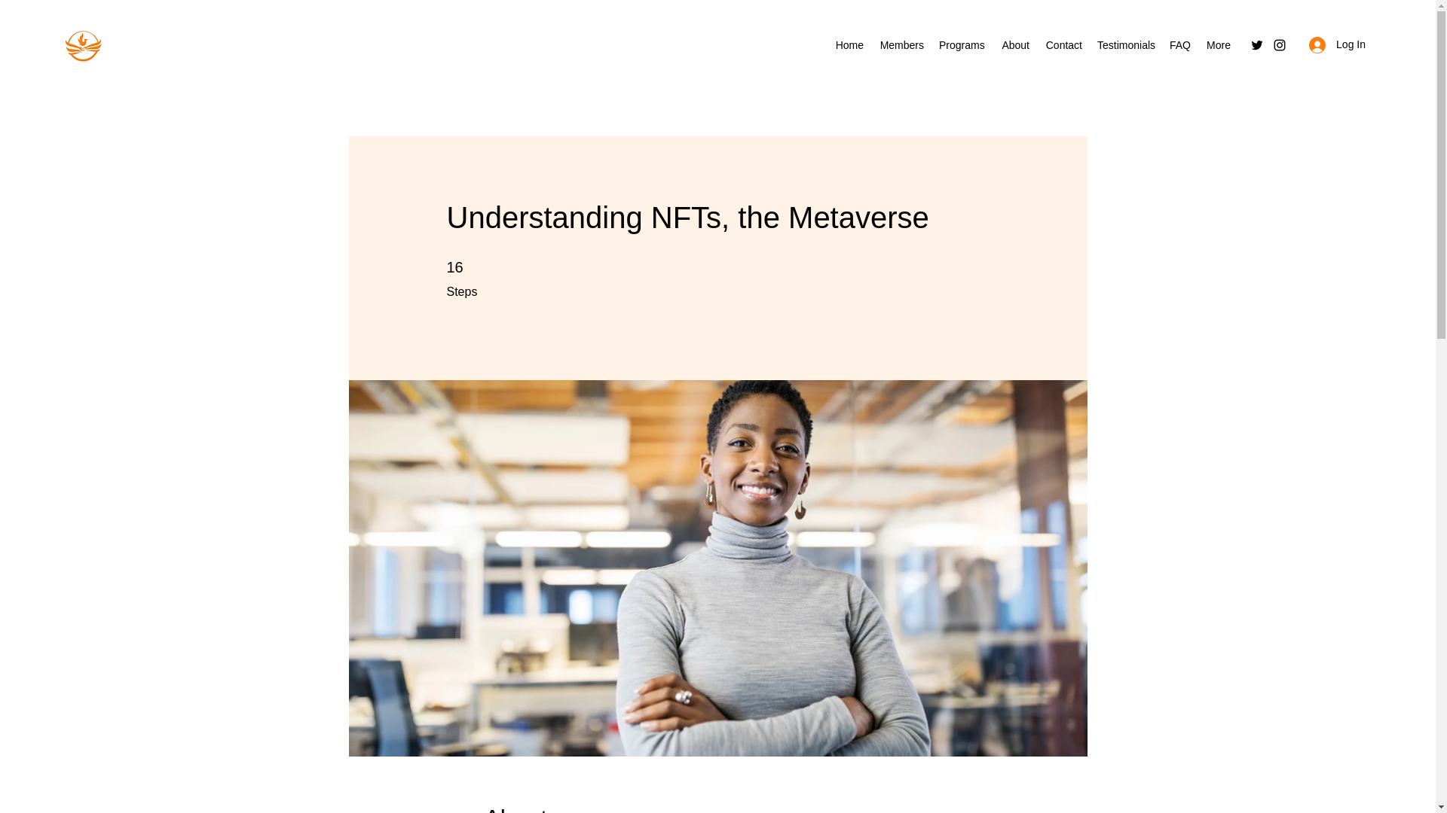 The height and width of the screenshot is (813, 1447). I want to click on Testimonials, so click(1125, 45).